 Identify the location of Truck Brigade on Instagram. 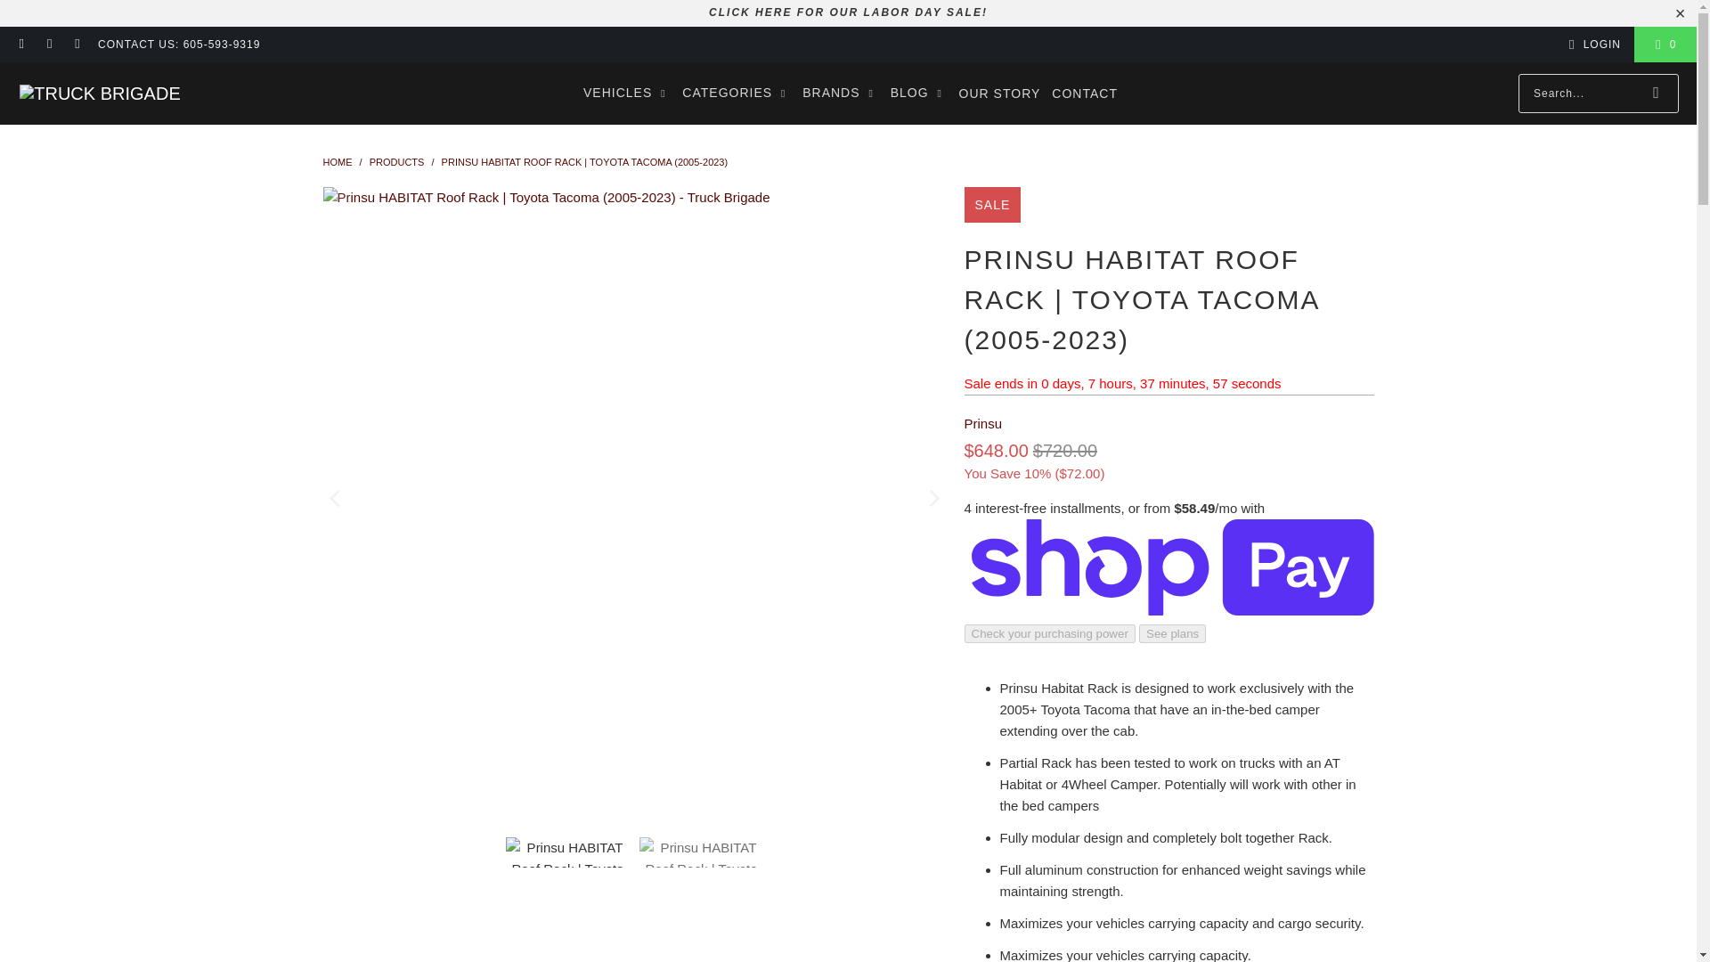
(48, 45).